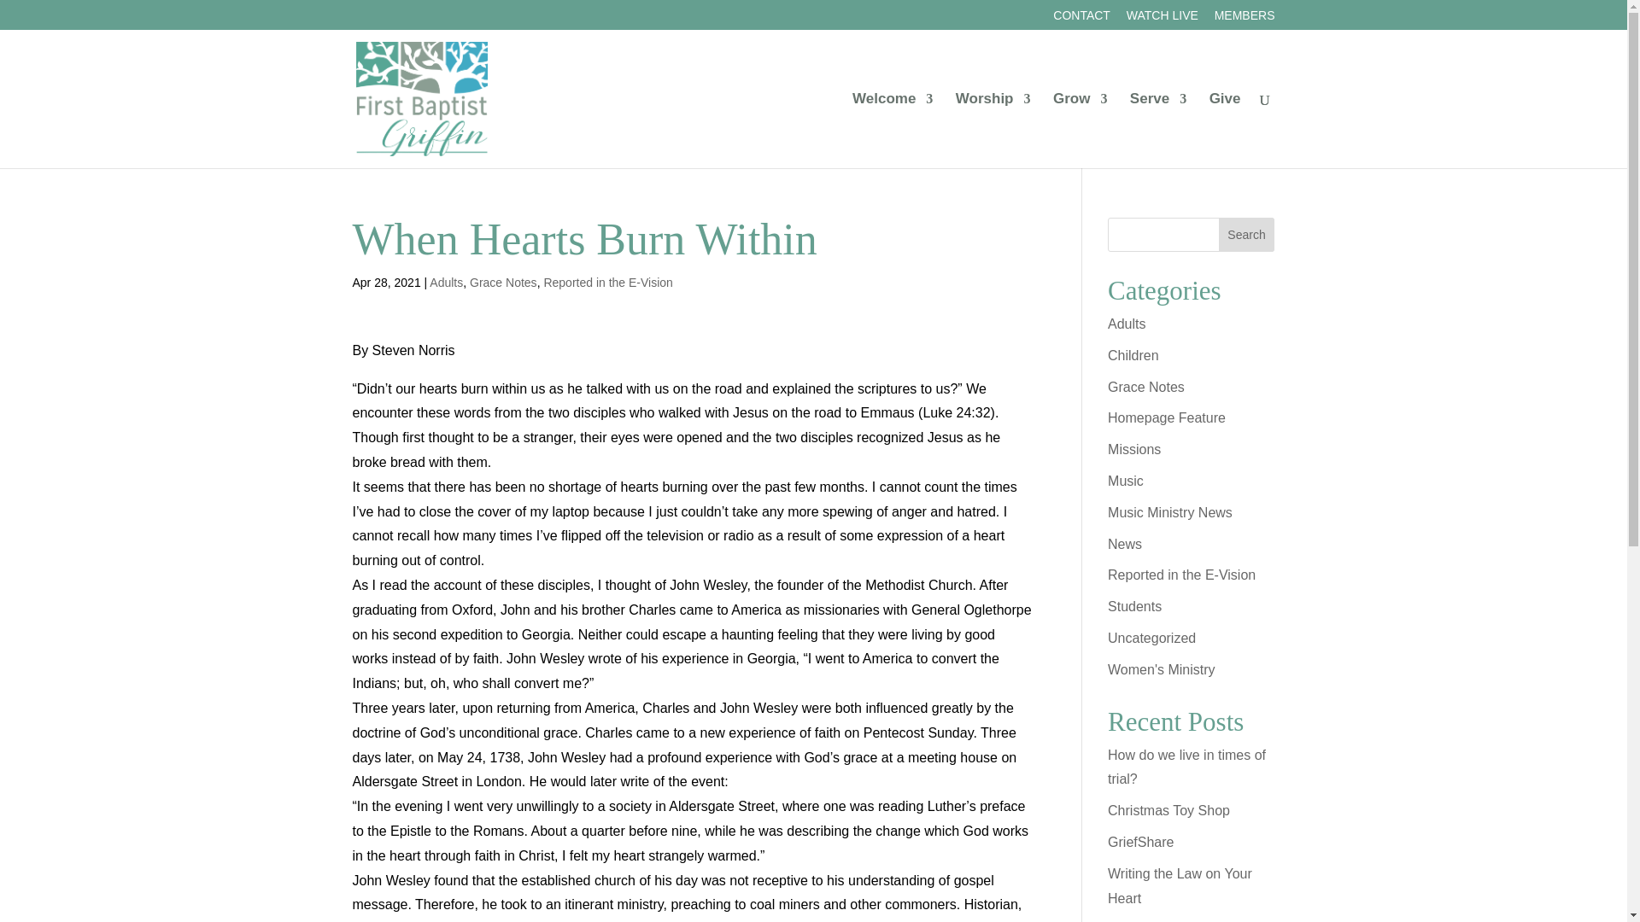 Image resolution: width=1640 pixels, height=922 pixels. Describe the element at coordinates (1081, 19) in the screenshot. I see `CONTACT` at that location.